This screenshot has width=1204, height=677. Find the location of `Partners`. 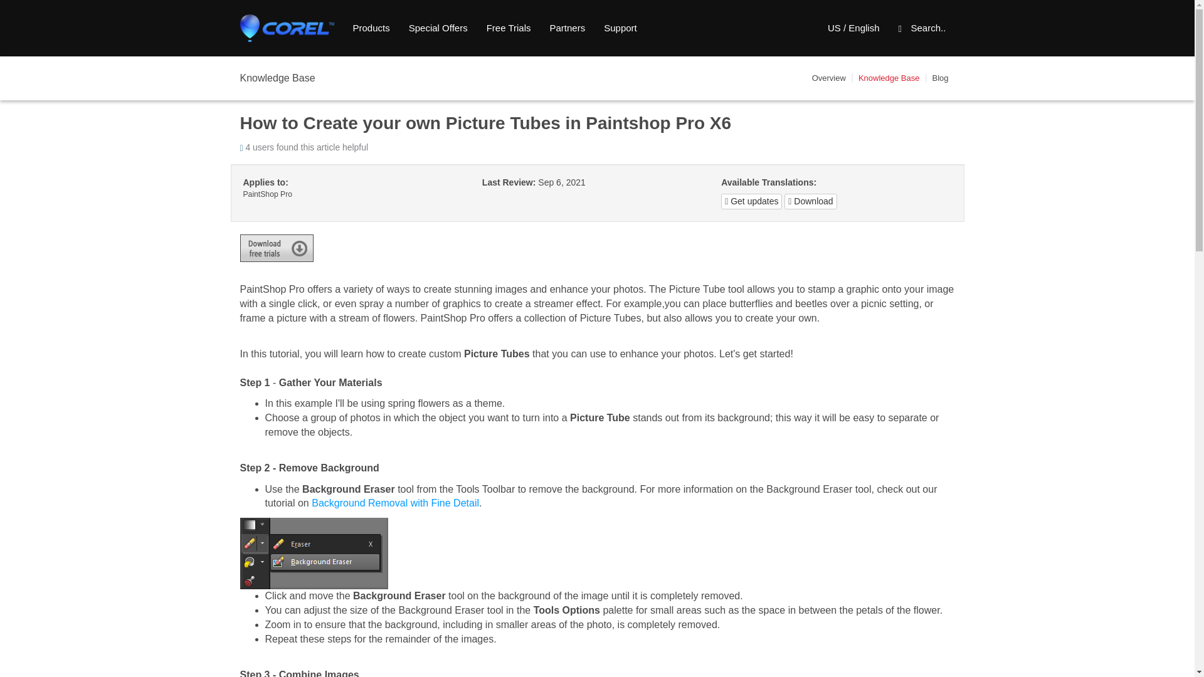

Partners is located at coordinates (568, 28).